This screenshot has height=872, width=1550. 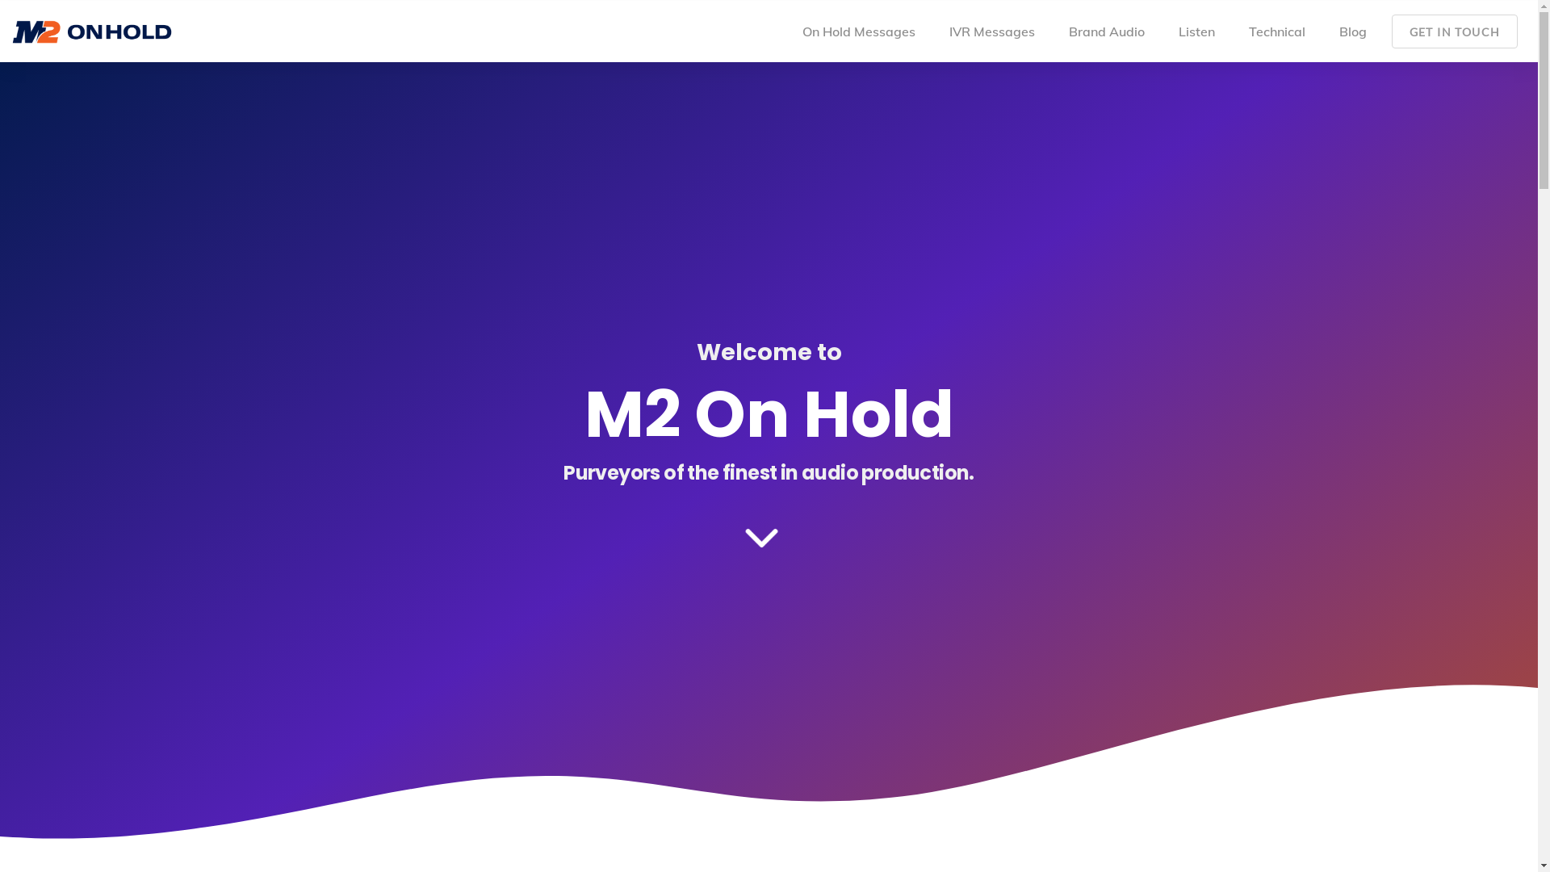 I want to click on Technical, so click(x=1277, y=31).